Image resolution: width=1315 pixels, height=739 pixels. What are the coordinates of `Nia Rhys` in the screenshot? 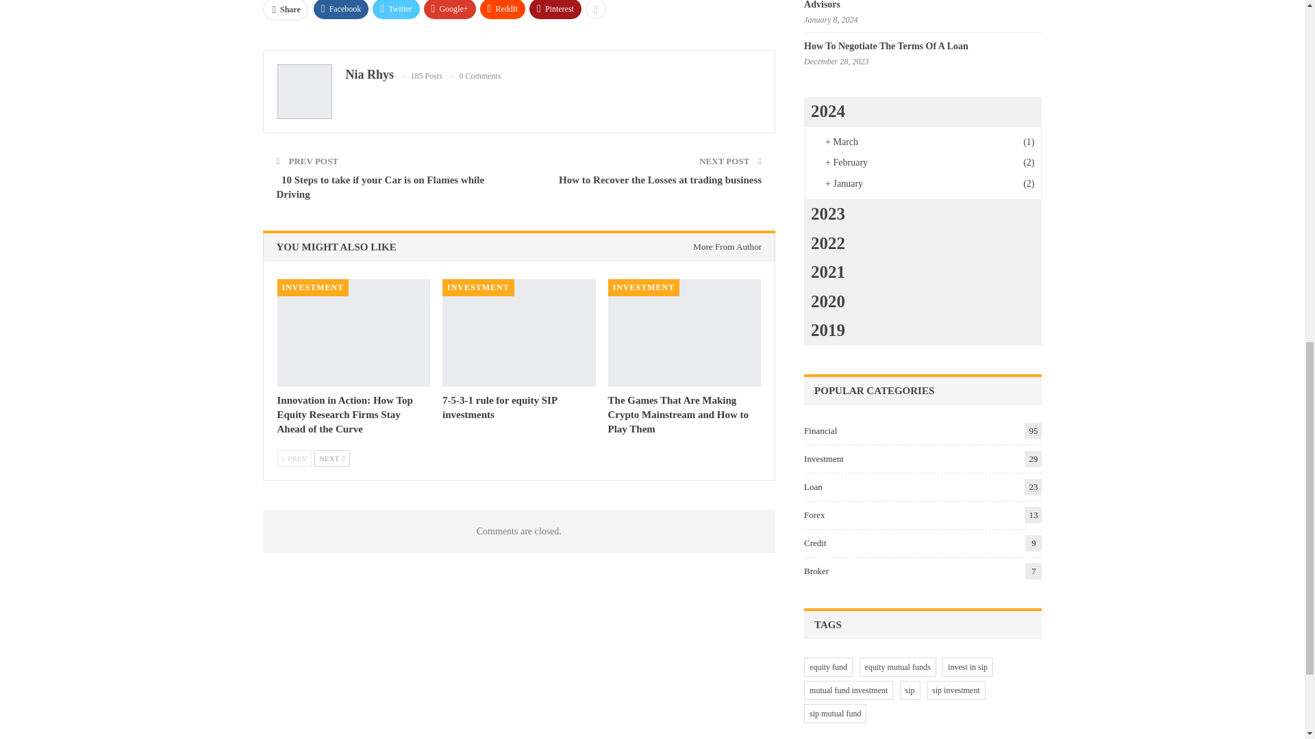 It's located at (368, 74).